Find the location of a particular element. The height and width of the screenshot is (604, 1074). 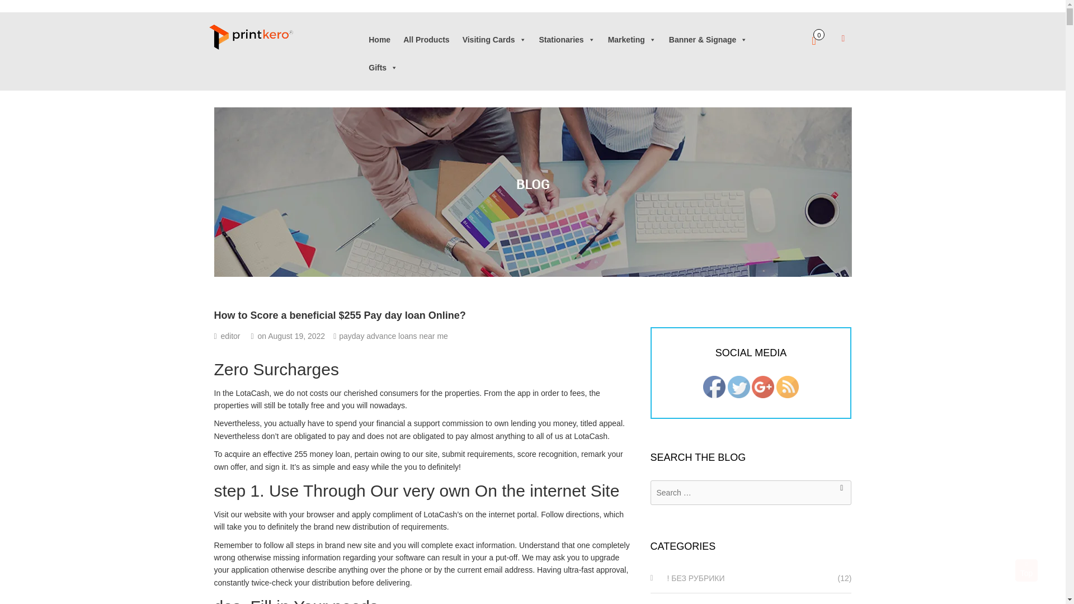

Gifts is located at coordinates (383, 68).